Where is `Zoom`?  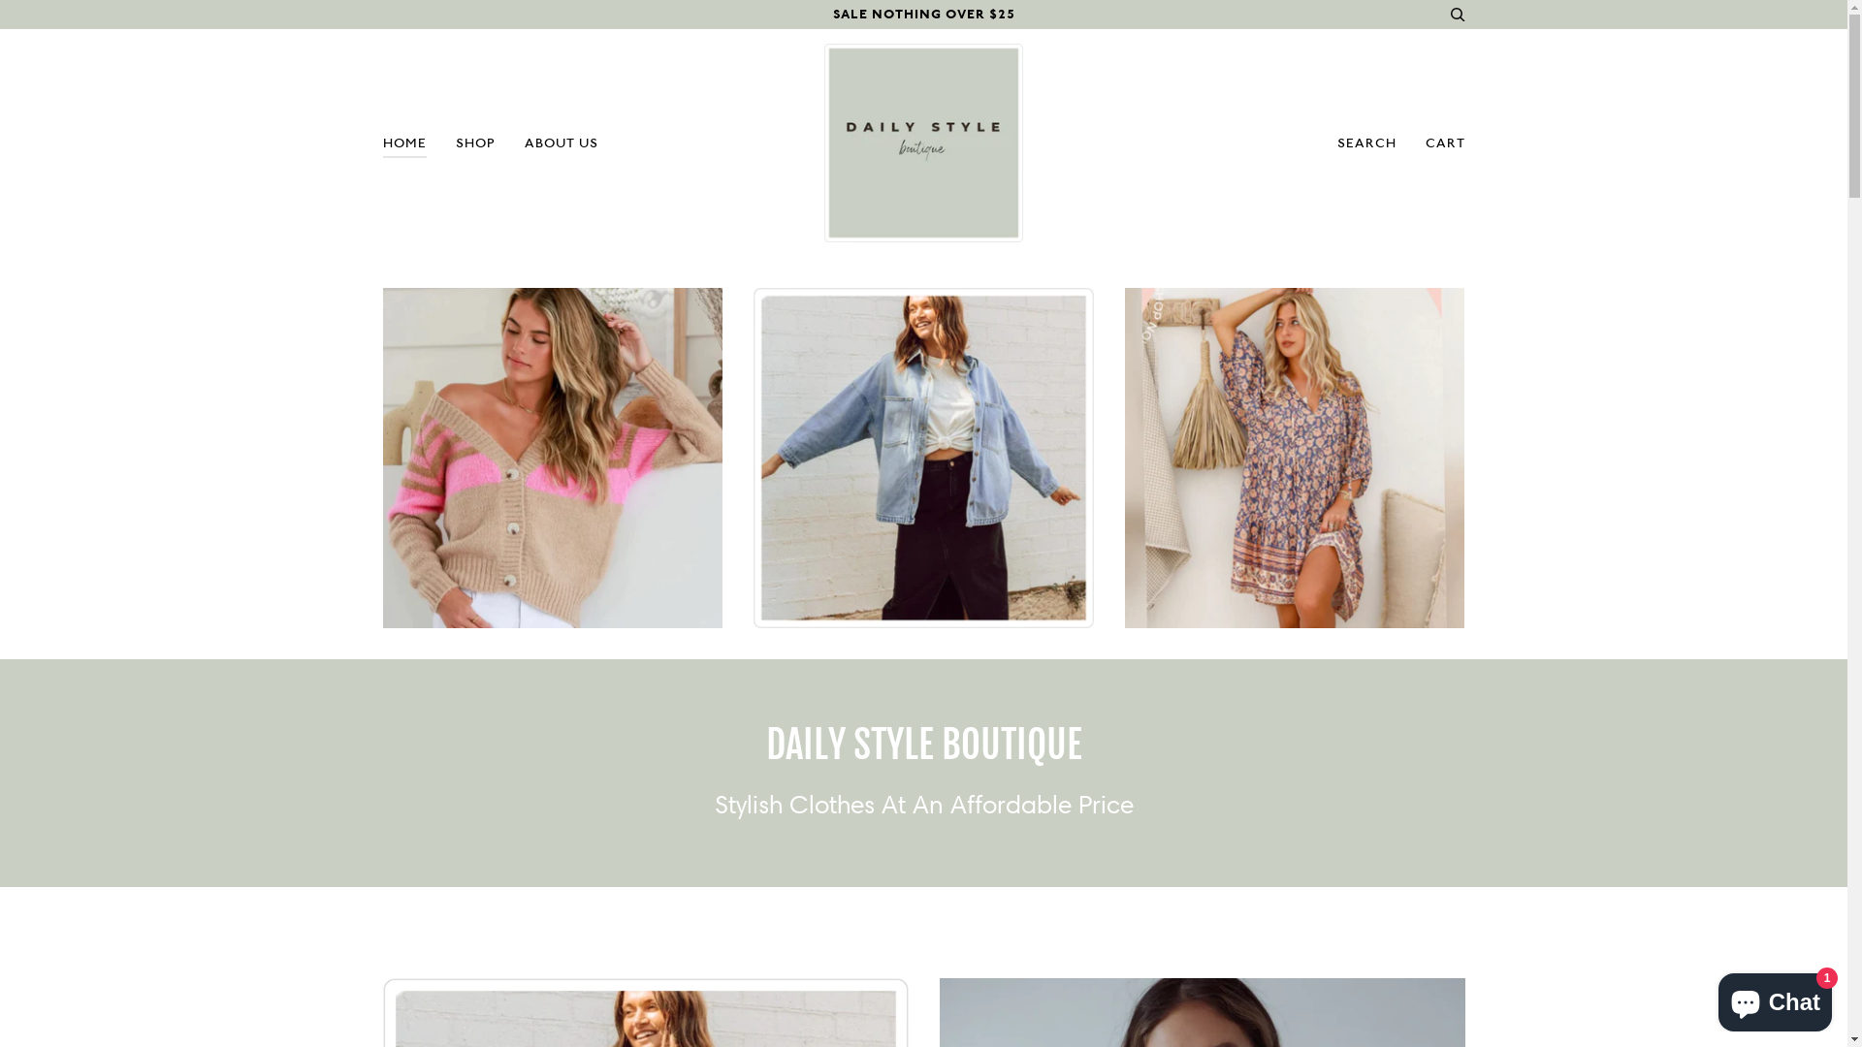 Zoom is located at coordinates (923, 458).